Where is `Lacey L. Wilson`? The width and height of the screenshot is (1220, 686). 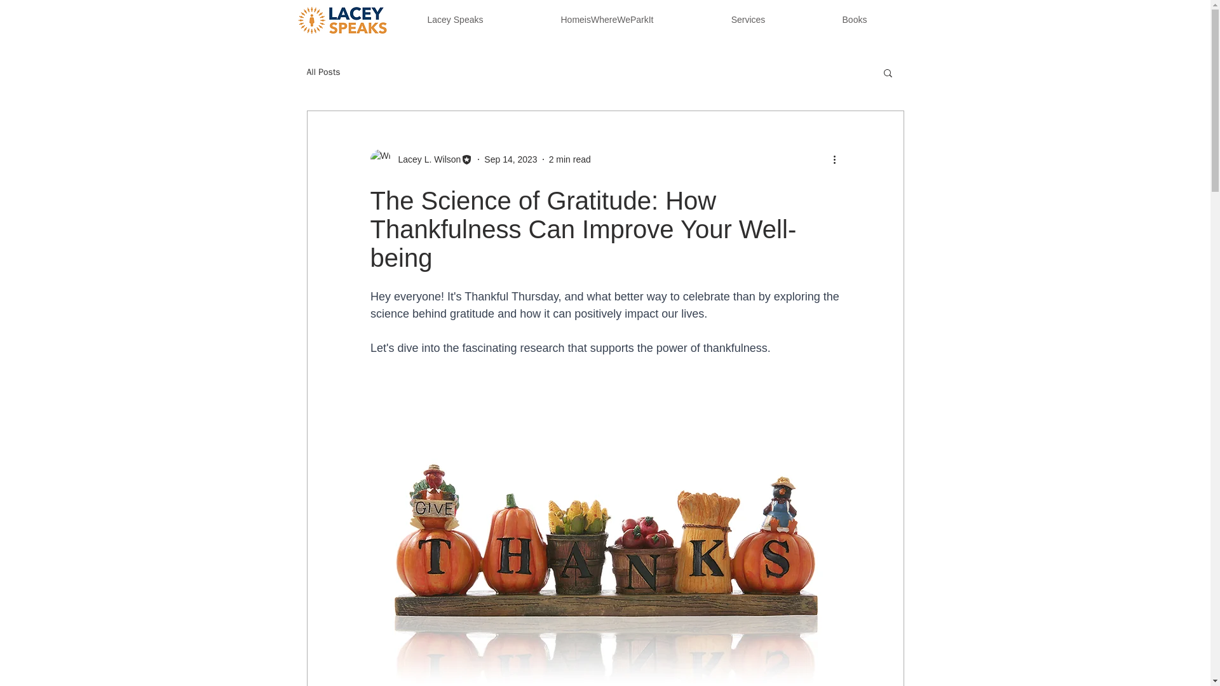 Lacey L. Wilson is located at coordinates (421, 159).